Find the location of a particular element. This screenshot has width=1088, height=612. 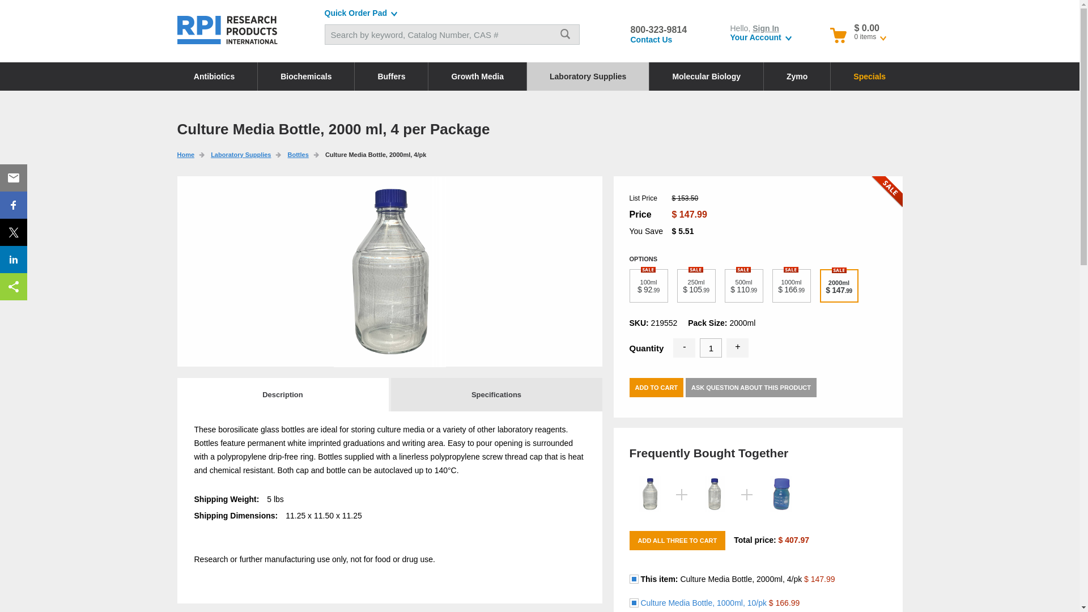

1 is located at coordinates (711, 348).